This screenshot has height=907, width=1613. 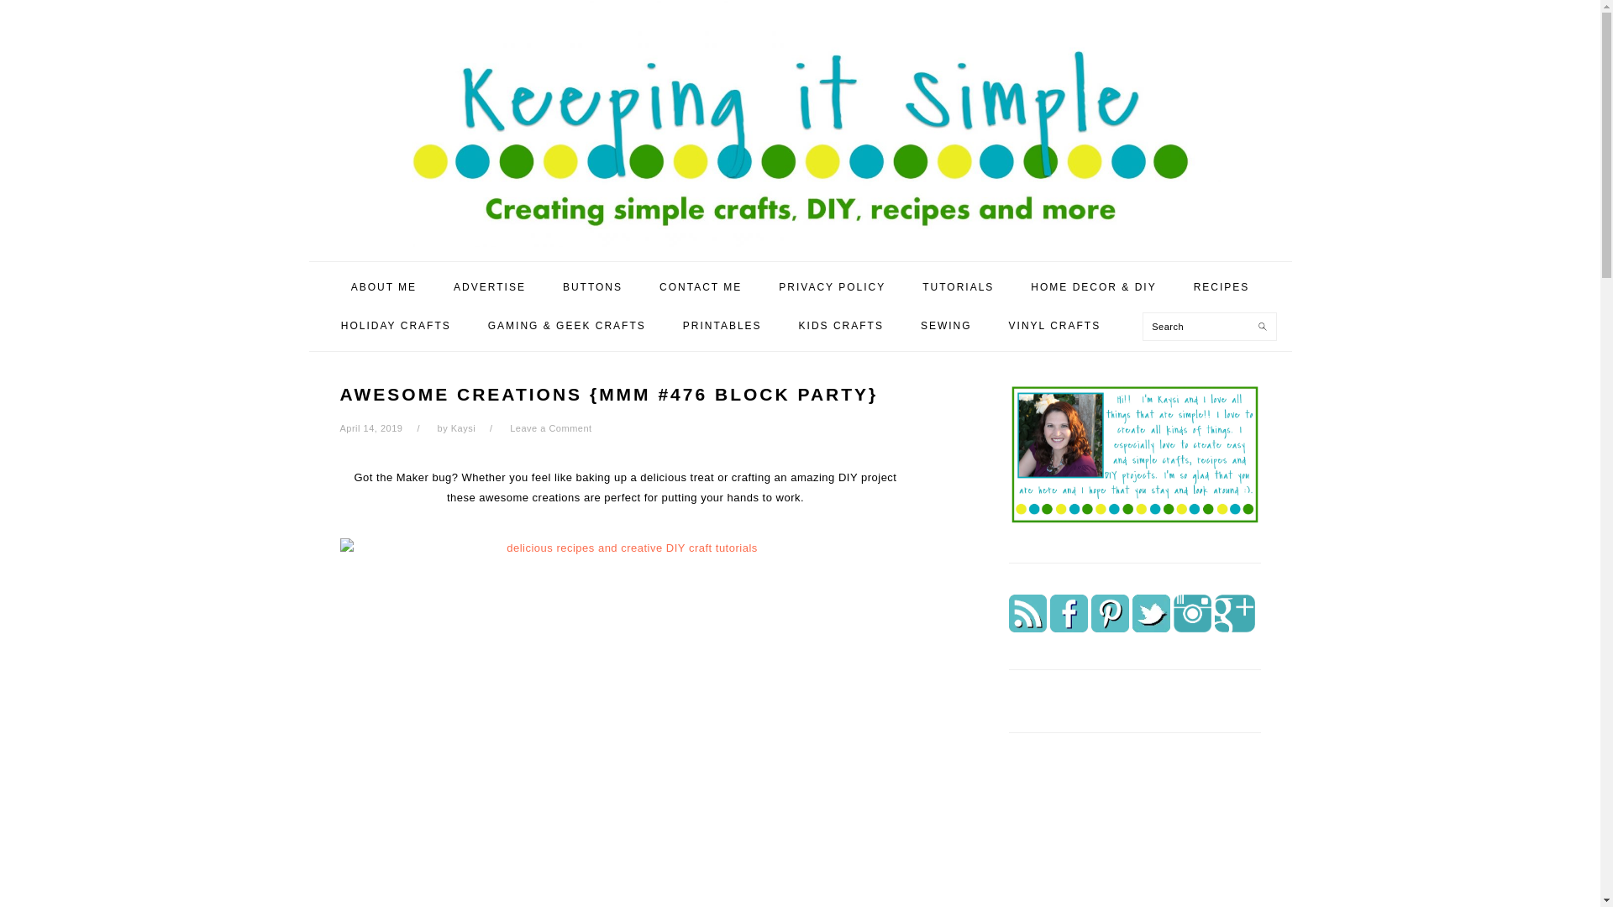 I want to click on Leave a Comment, so click(x=550, y=428).